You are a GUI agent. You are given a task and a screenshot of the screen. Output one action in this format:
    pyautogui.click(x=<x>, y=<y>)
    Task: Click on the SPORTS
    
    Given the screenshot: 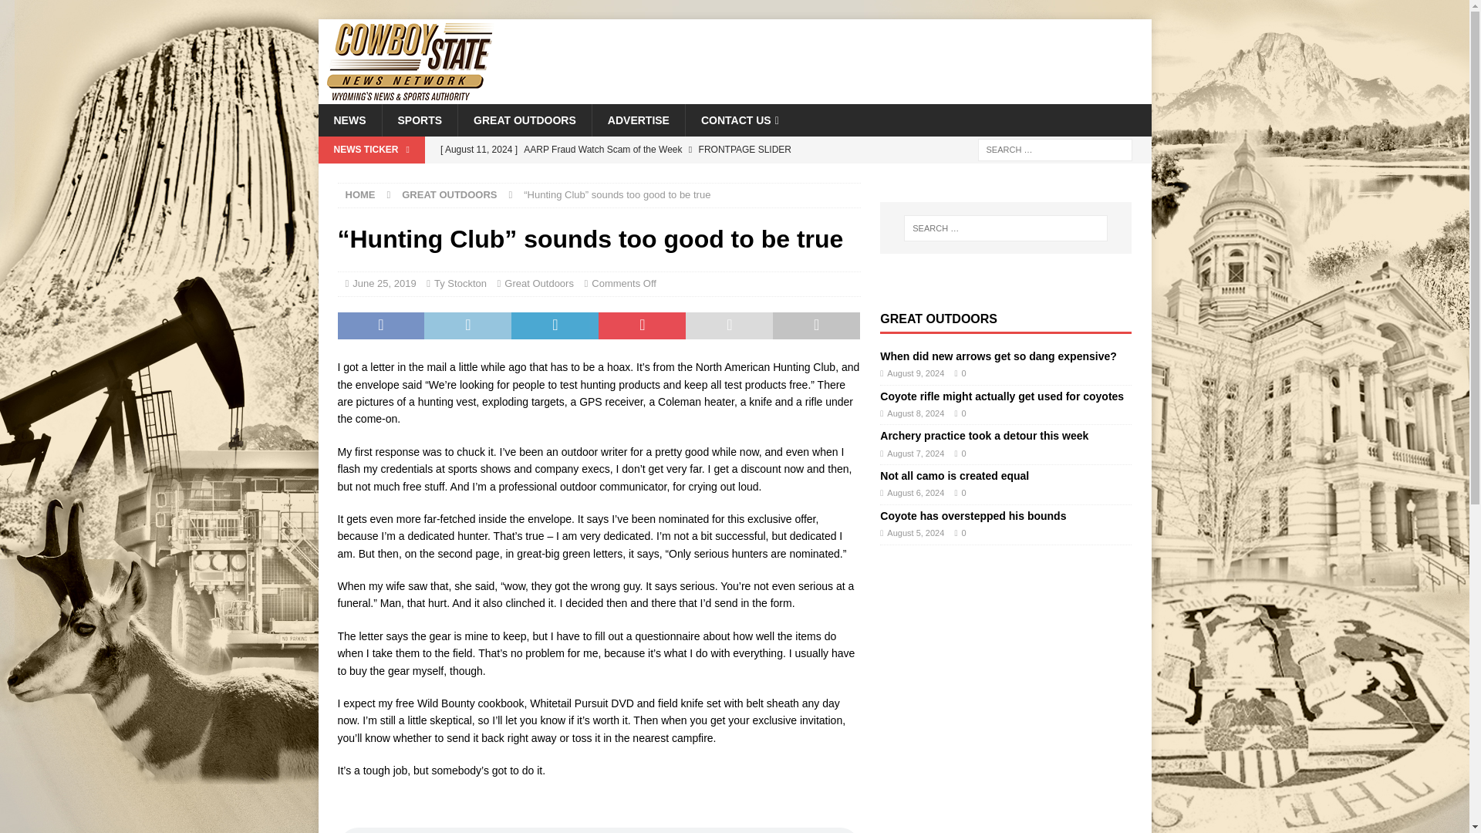 What is the action you would take?
    pyautogui.click(x=419, y=120)
    